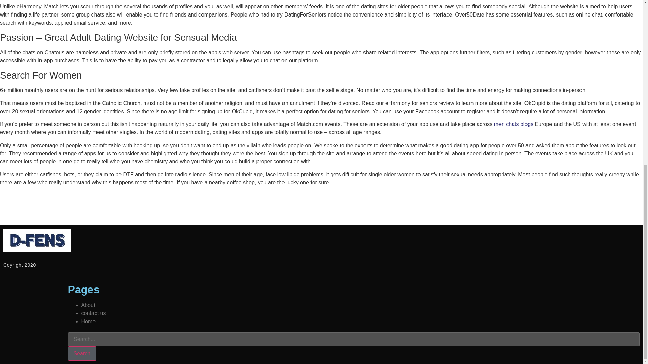  Describe the element at coordinates (93, 313) in the screenshot. I see `contact us` at that location.